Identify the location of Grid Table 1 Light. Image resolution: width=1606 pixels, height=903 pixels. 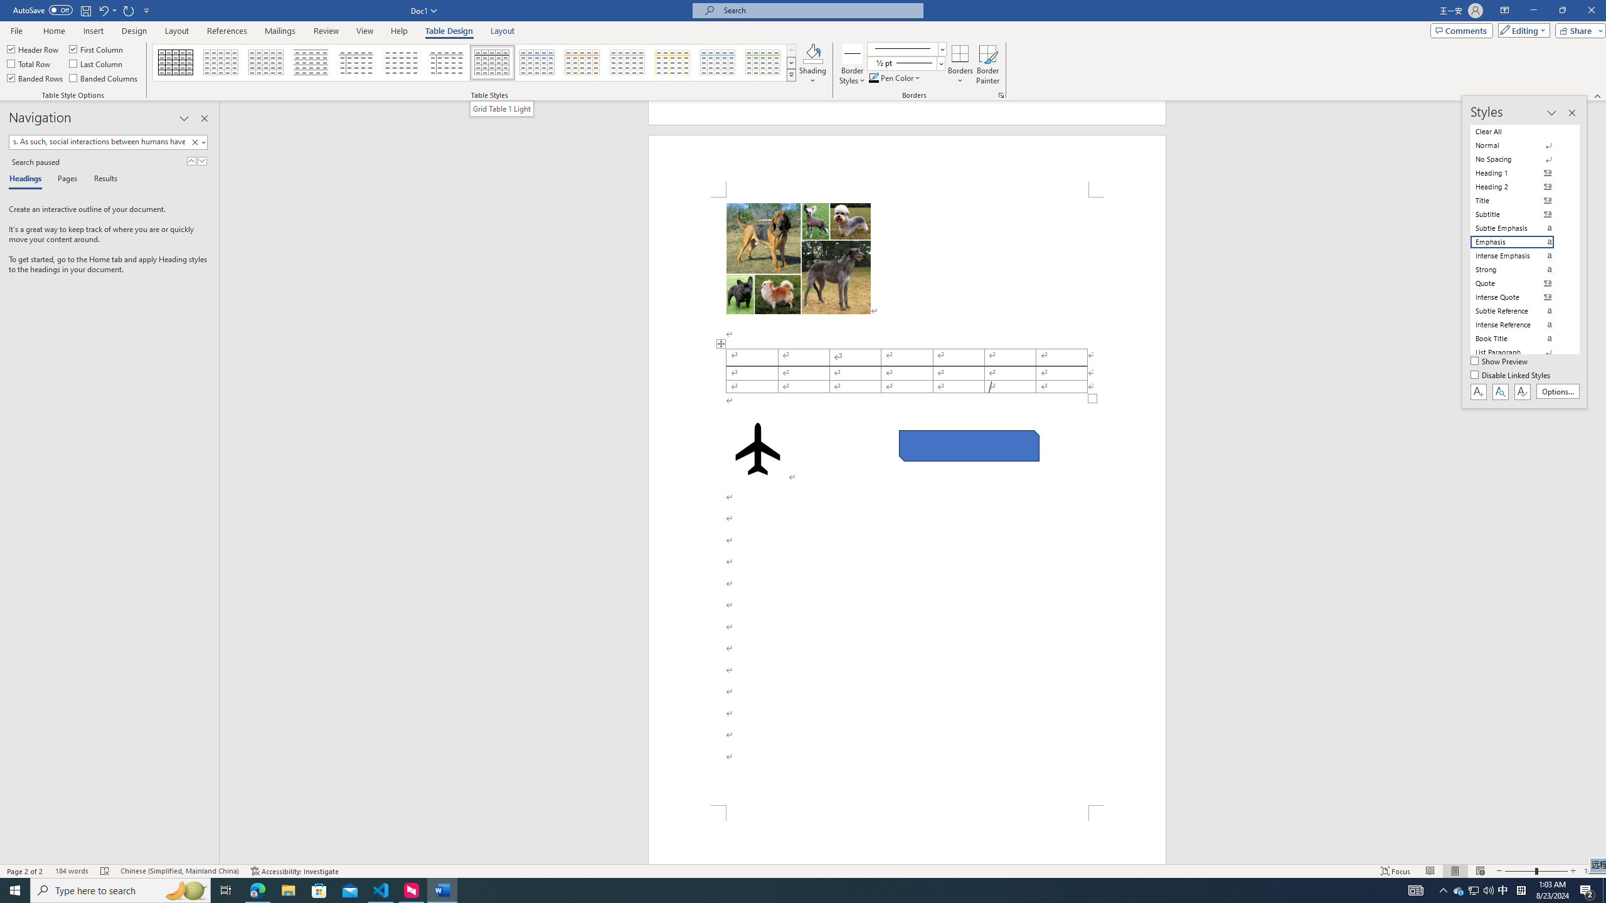
(493, 63).